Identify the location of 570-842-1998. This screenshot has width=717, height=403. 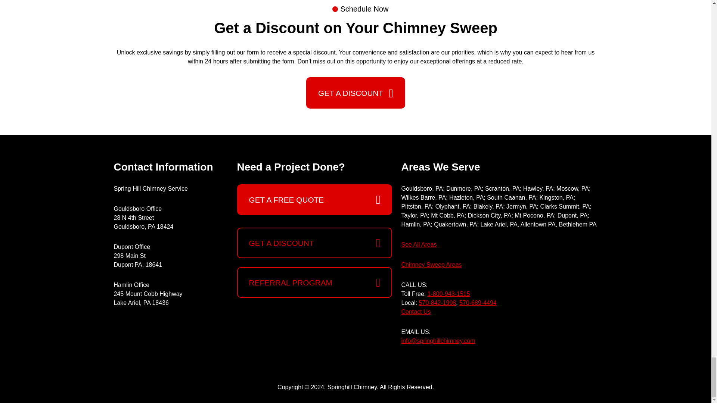
(437, 303).